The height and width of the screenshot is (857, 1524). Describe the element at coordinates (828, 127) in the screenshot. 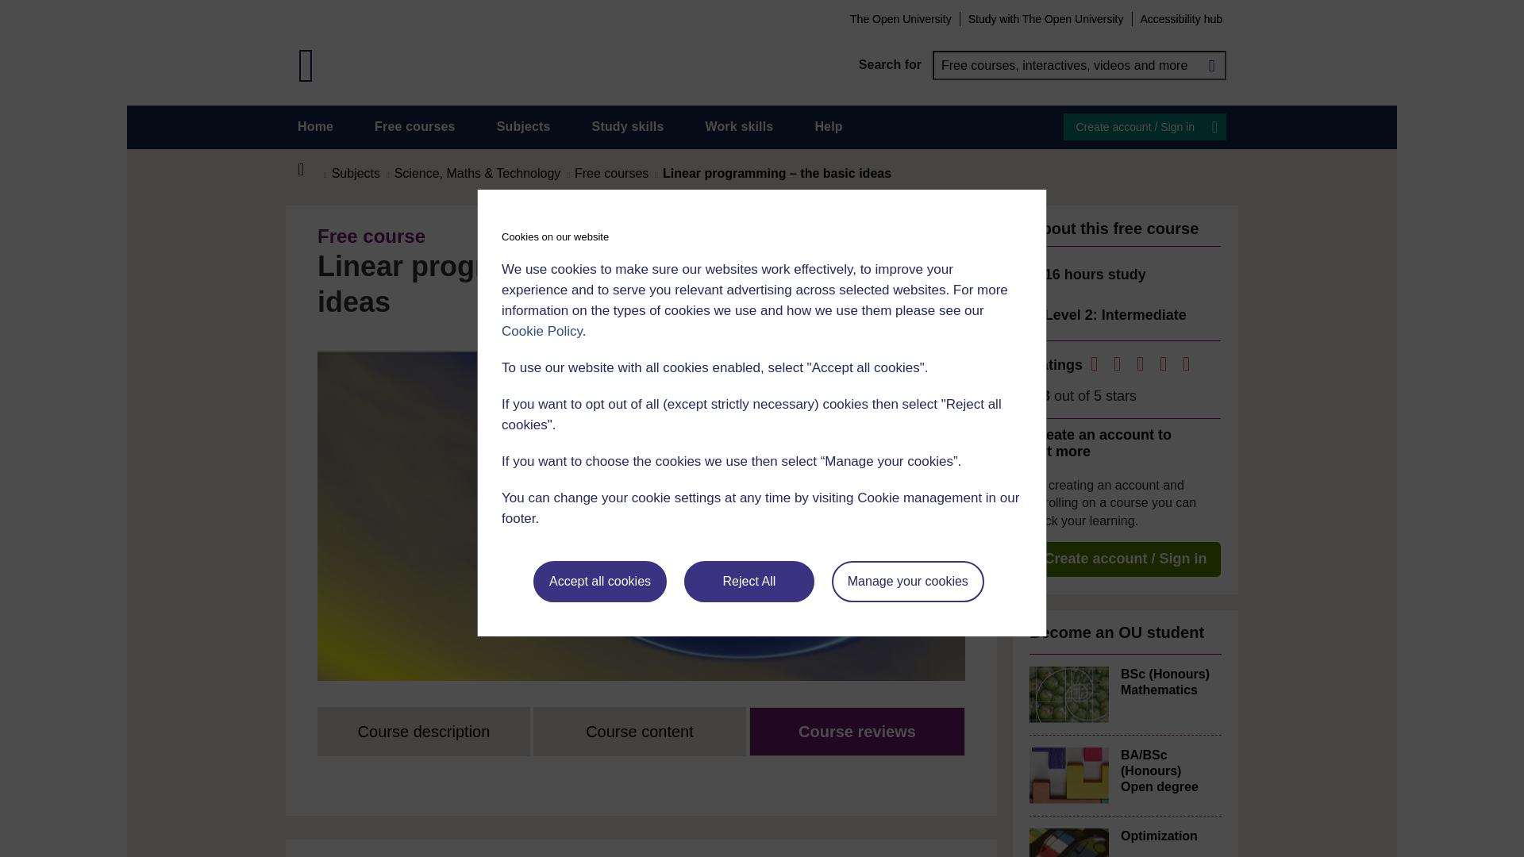

I see `Help` at that location.